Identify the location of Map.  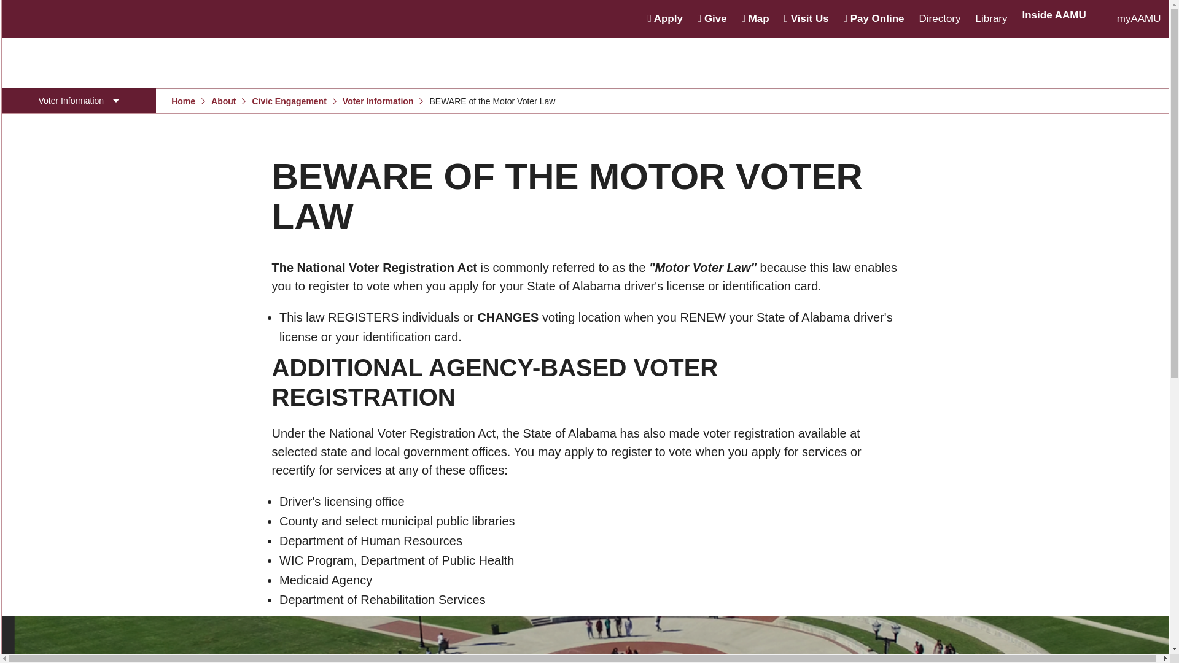
(755, 18).